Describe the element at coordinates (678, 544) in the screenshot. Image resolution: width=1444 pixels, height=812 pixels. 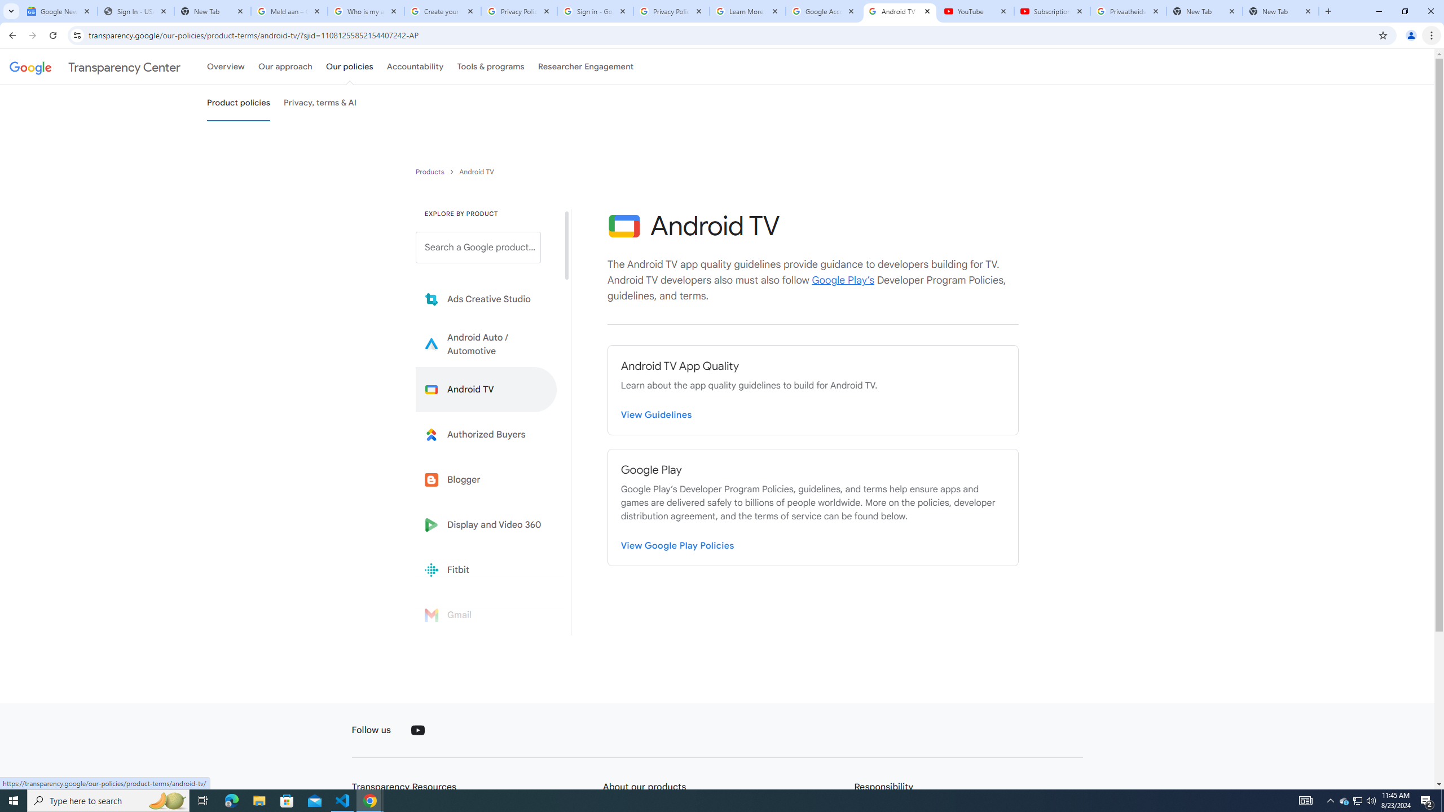
I see `View Google Play Policies` at that location.